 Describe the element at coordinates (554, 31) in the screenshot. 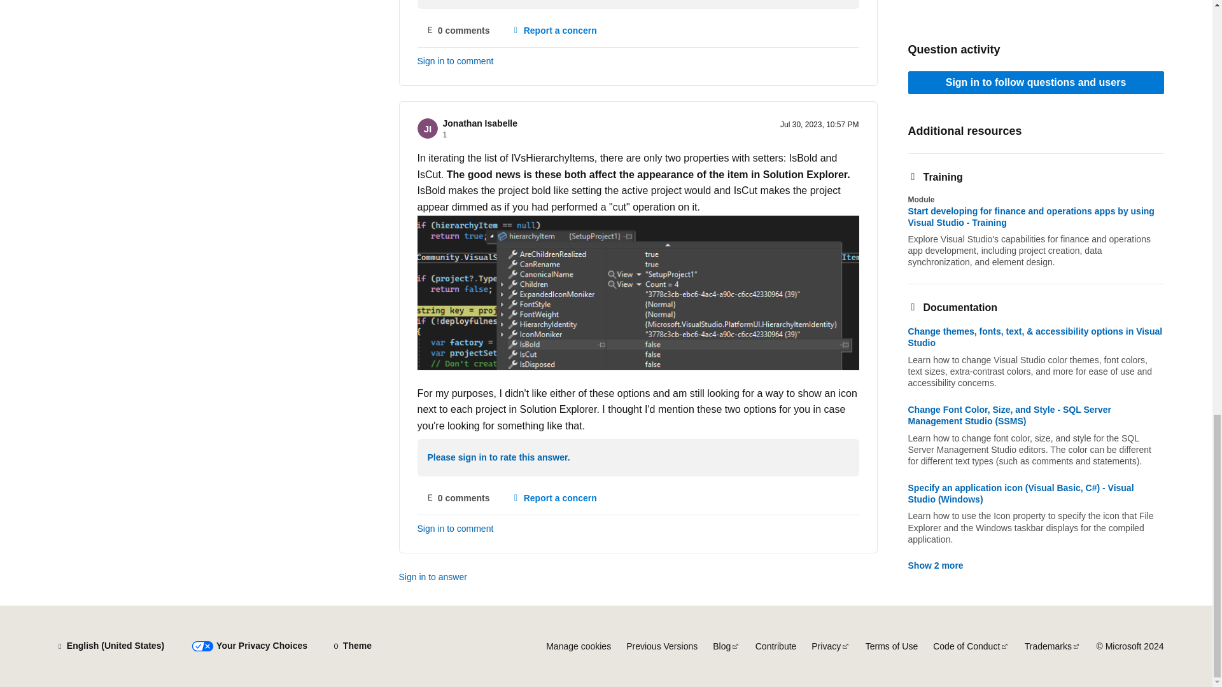

I see `Report a concern` at that location.